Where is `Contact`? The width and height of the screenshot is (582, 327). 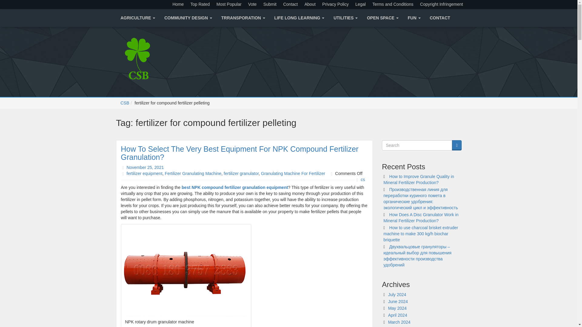 Contact is located at coordinates (290, 5).